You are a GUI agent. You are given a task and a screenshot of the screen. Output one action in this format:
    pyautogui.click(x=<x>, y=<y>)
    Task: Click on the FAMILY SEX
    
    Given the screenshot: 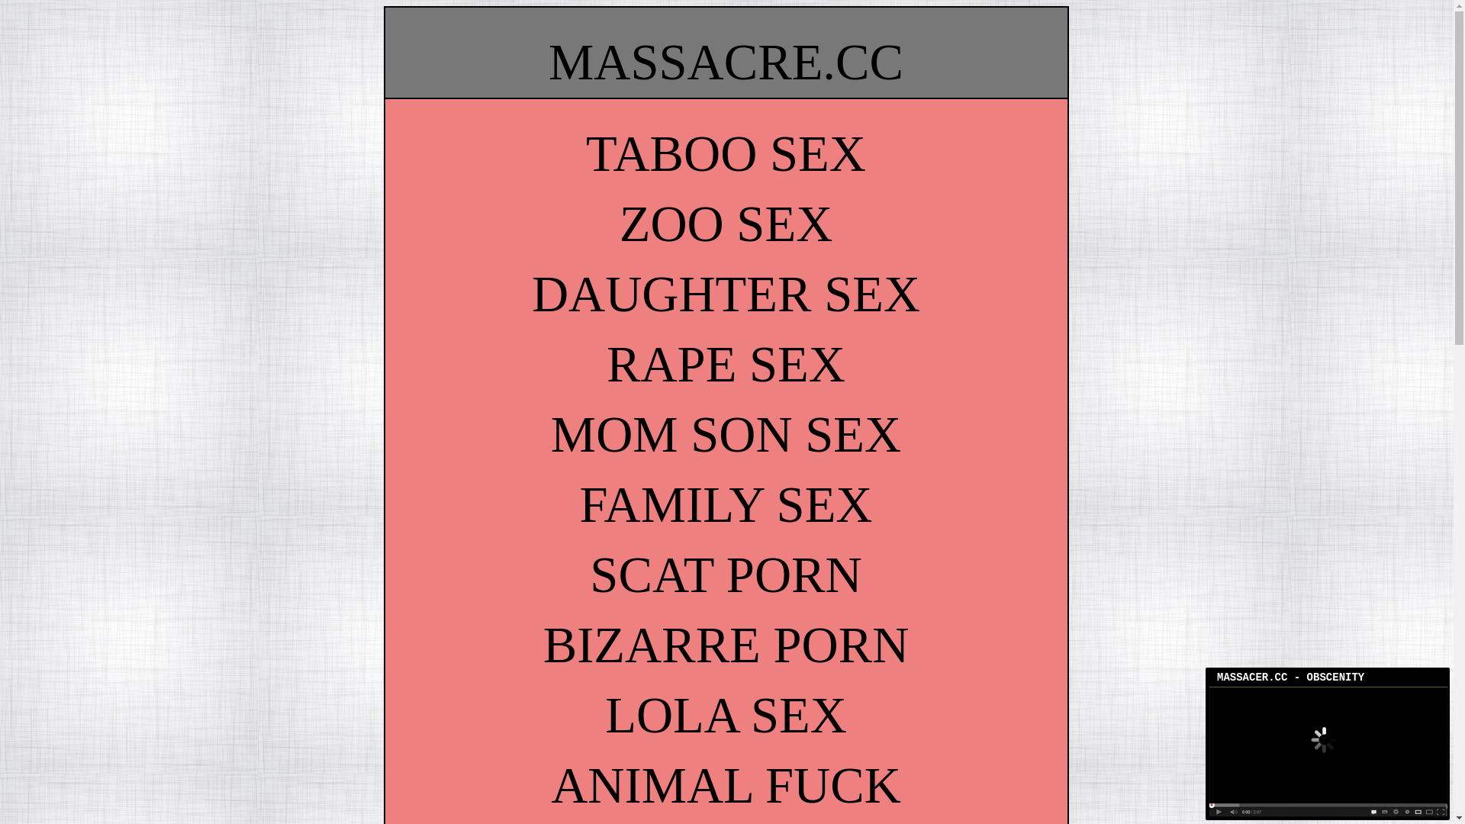 What is the action you would take?
    pyautogui.click(x=726, y=505)
    